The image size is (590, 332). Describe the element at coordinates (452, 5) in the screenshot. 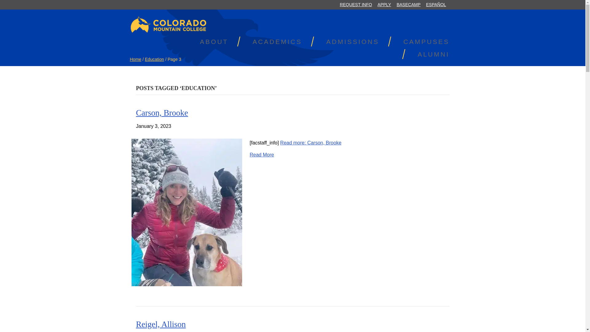

I see `Open site search` at that location.